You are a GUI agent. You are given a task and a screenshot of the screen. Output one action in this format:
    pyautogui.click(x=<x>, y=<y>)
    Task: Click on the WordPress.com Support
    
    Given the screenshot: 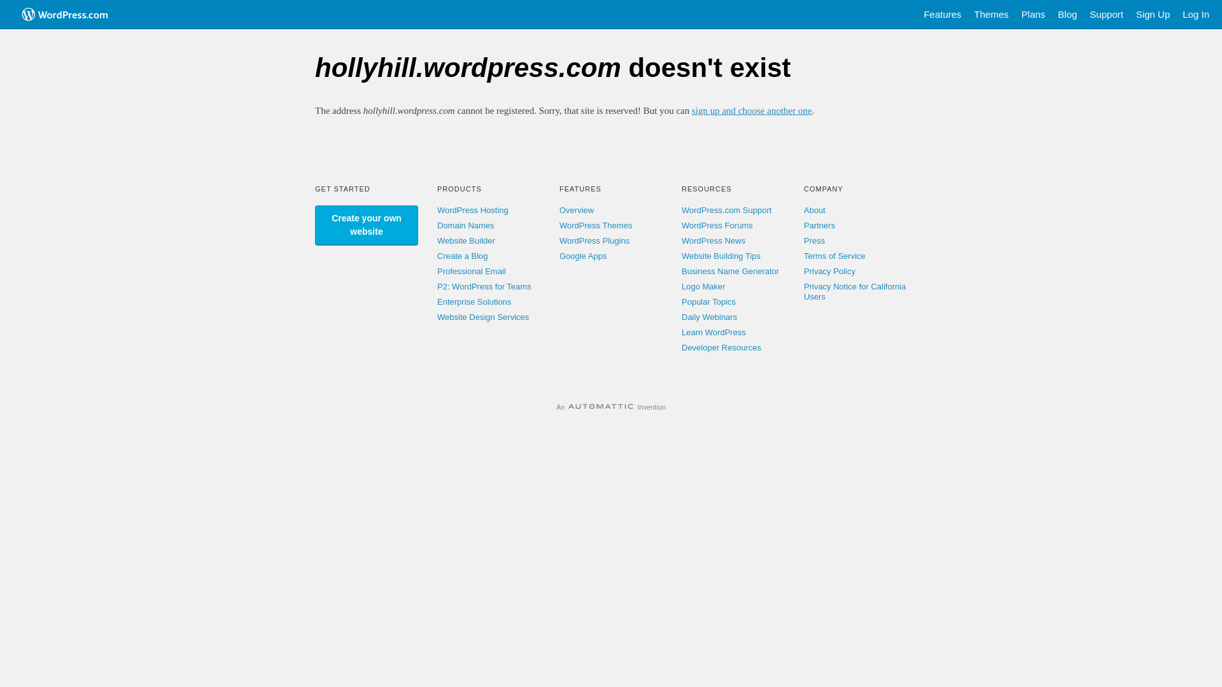 What is the action you would take?
    pyautogui.click(x=727, y=210)
    